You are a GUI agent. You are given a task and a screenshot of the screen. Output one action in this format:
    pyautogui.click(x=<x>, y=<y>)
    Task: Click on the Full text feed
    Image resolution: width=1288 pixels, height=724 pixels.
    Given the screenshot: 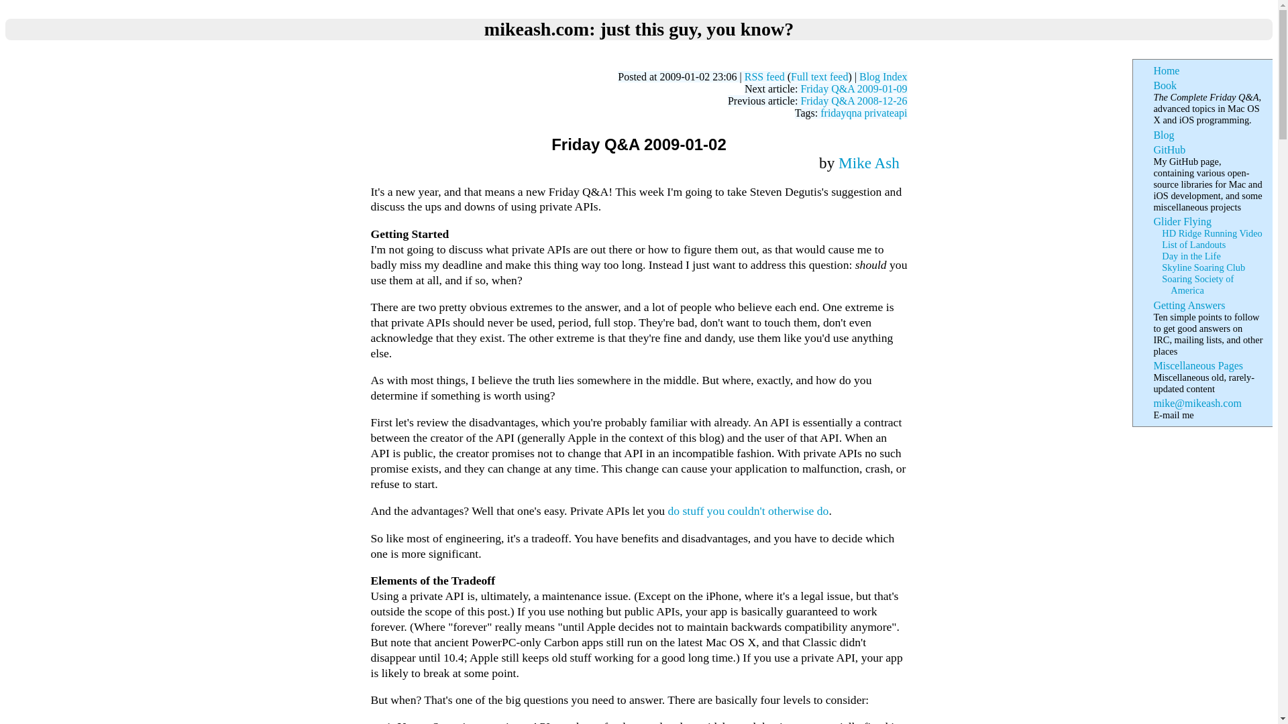 What is the action you would take?
    pyautogui.click(x=818, y=76)
    